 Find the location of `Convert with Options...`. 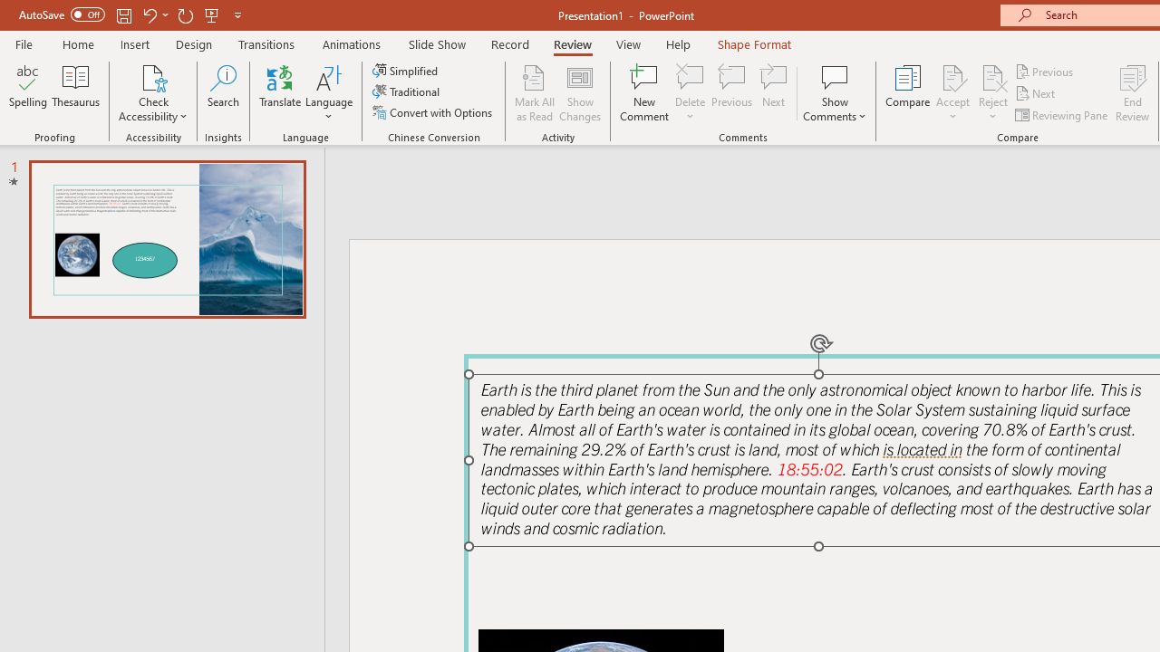

Convert with Options... is located at coordinates (434, 112).